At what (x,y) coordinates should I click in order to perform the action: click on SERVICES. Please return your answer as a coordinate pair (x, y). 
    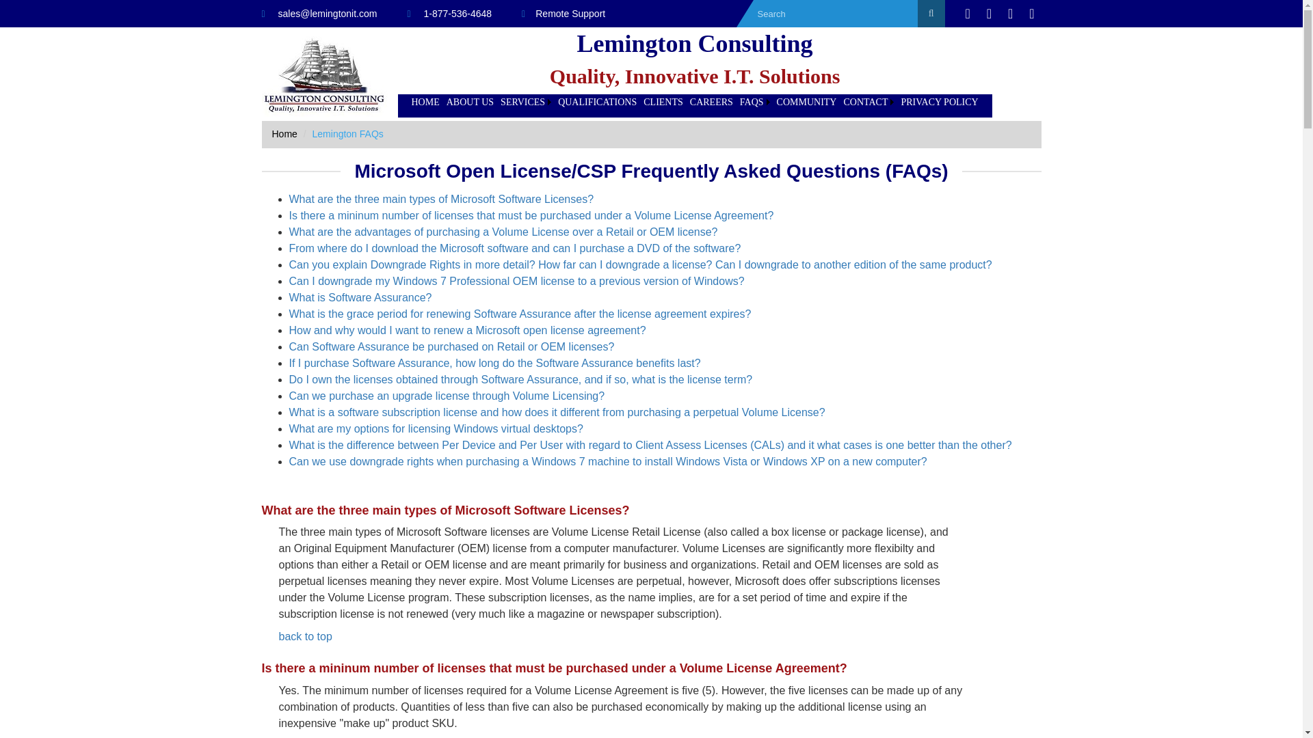
    Looking at the image, I should click on (525, 102).